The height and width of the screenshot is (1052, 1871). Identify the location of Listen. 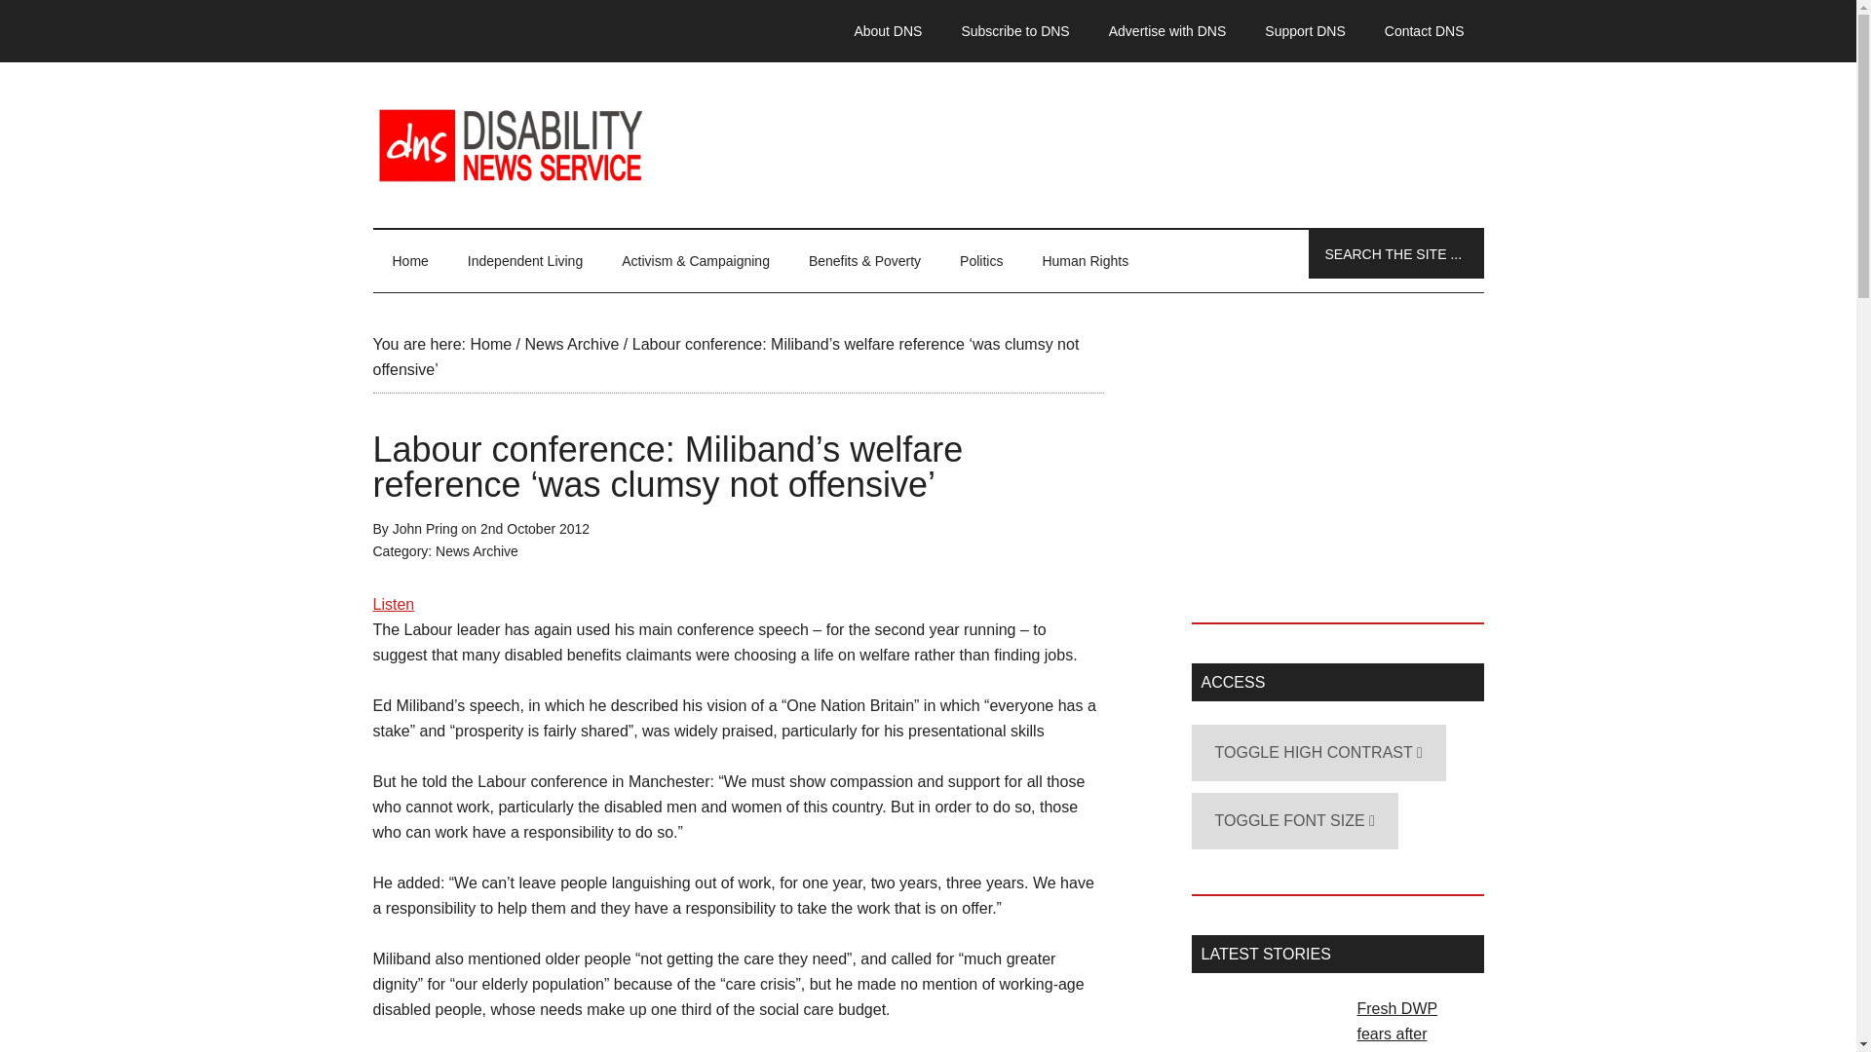
(393, 604).